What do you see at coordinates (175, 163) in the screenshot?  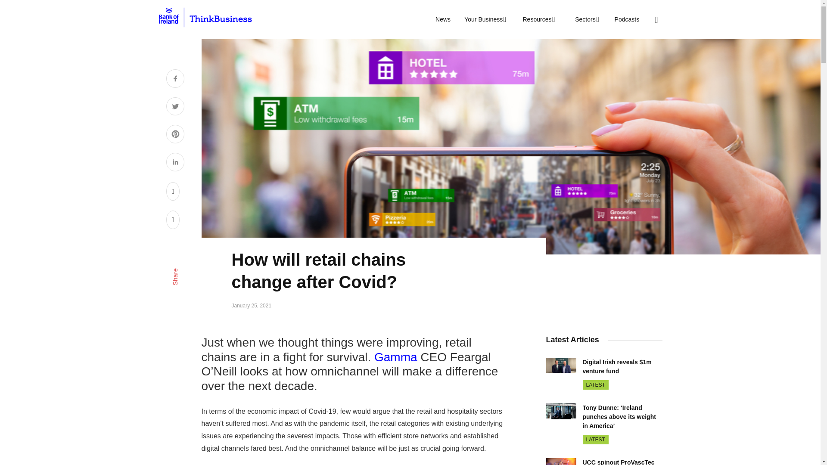 I see `Share on Linkedin` at bounding box center [175, 163].